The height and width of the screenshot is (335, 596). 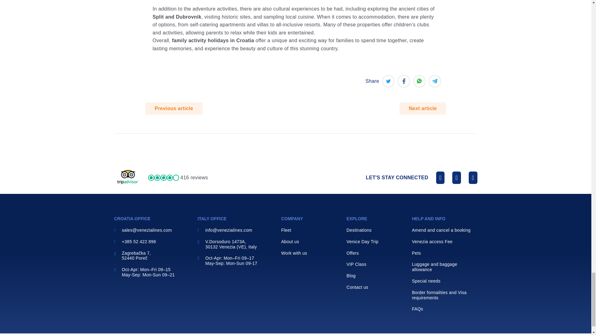 What do you see at coordinates (174, 109) in the screenshot?
I see `Previous article` at bounding box center [174, 109].